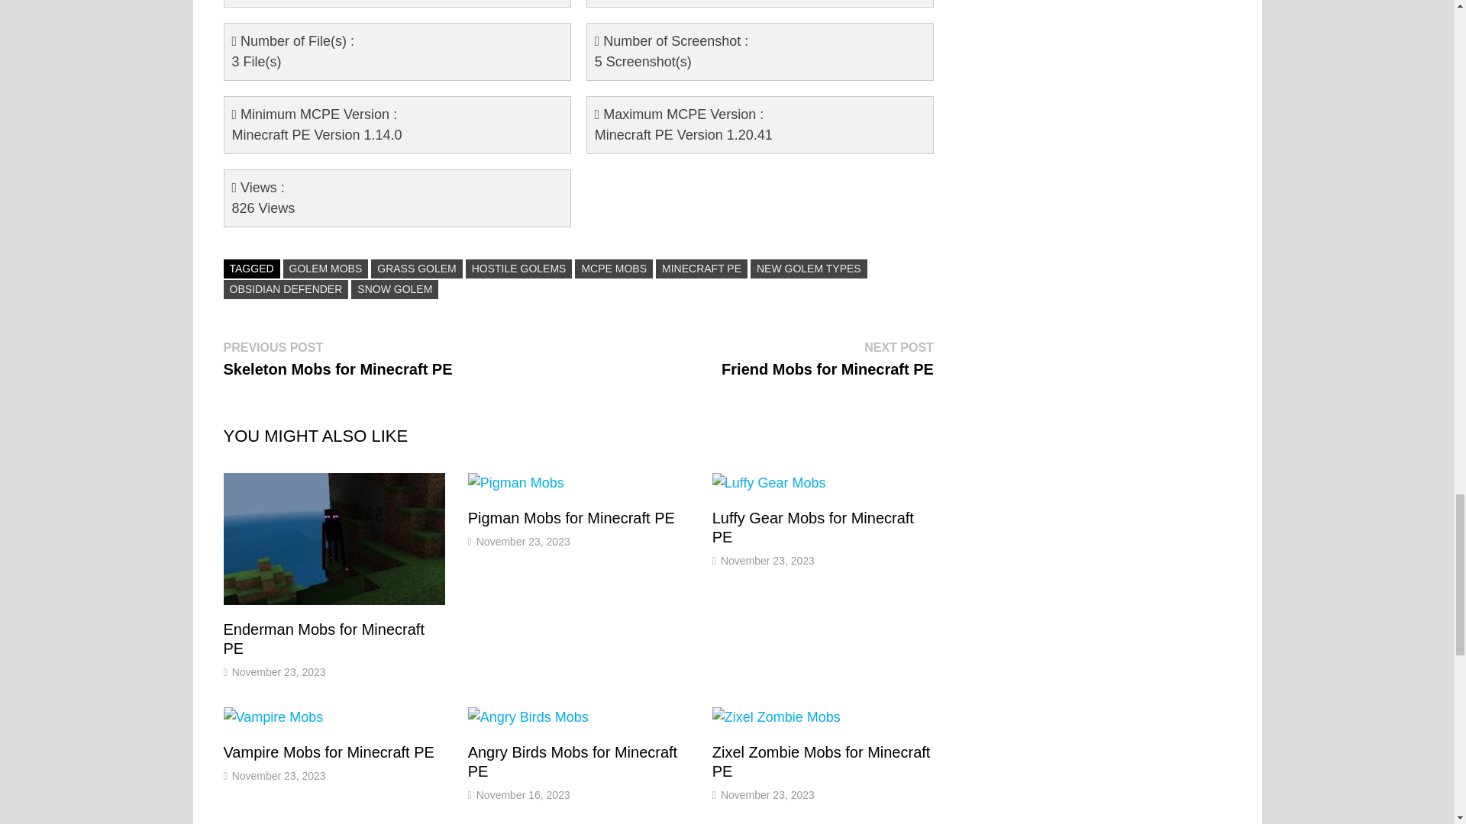 This screenshot has width=1466, height=824. Describe the element at coordinates (322, 639) in the screenshot. I see `Enderman Mobs for Minecraft PE` at that location.